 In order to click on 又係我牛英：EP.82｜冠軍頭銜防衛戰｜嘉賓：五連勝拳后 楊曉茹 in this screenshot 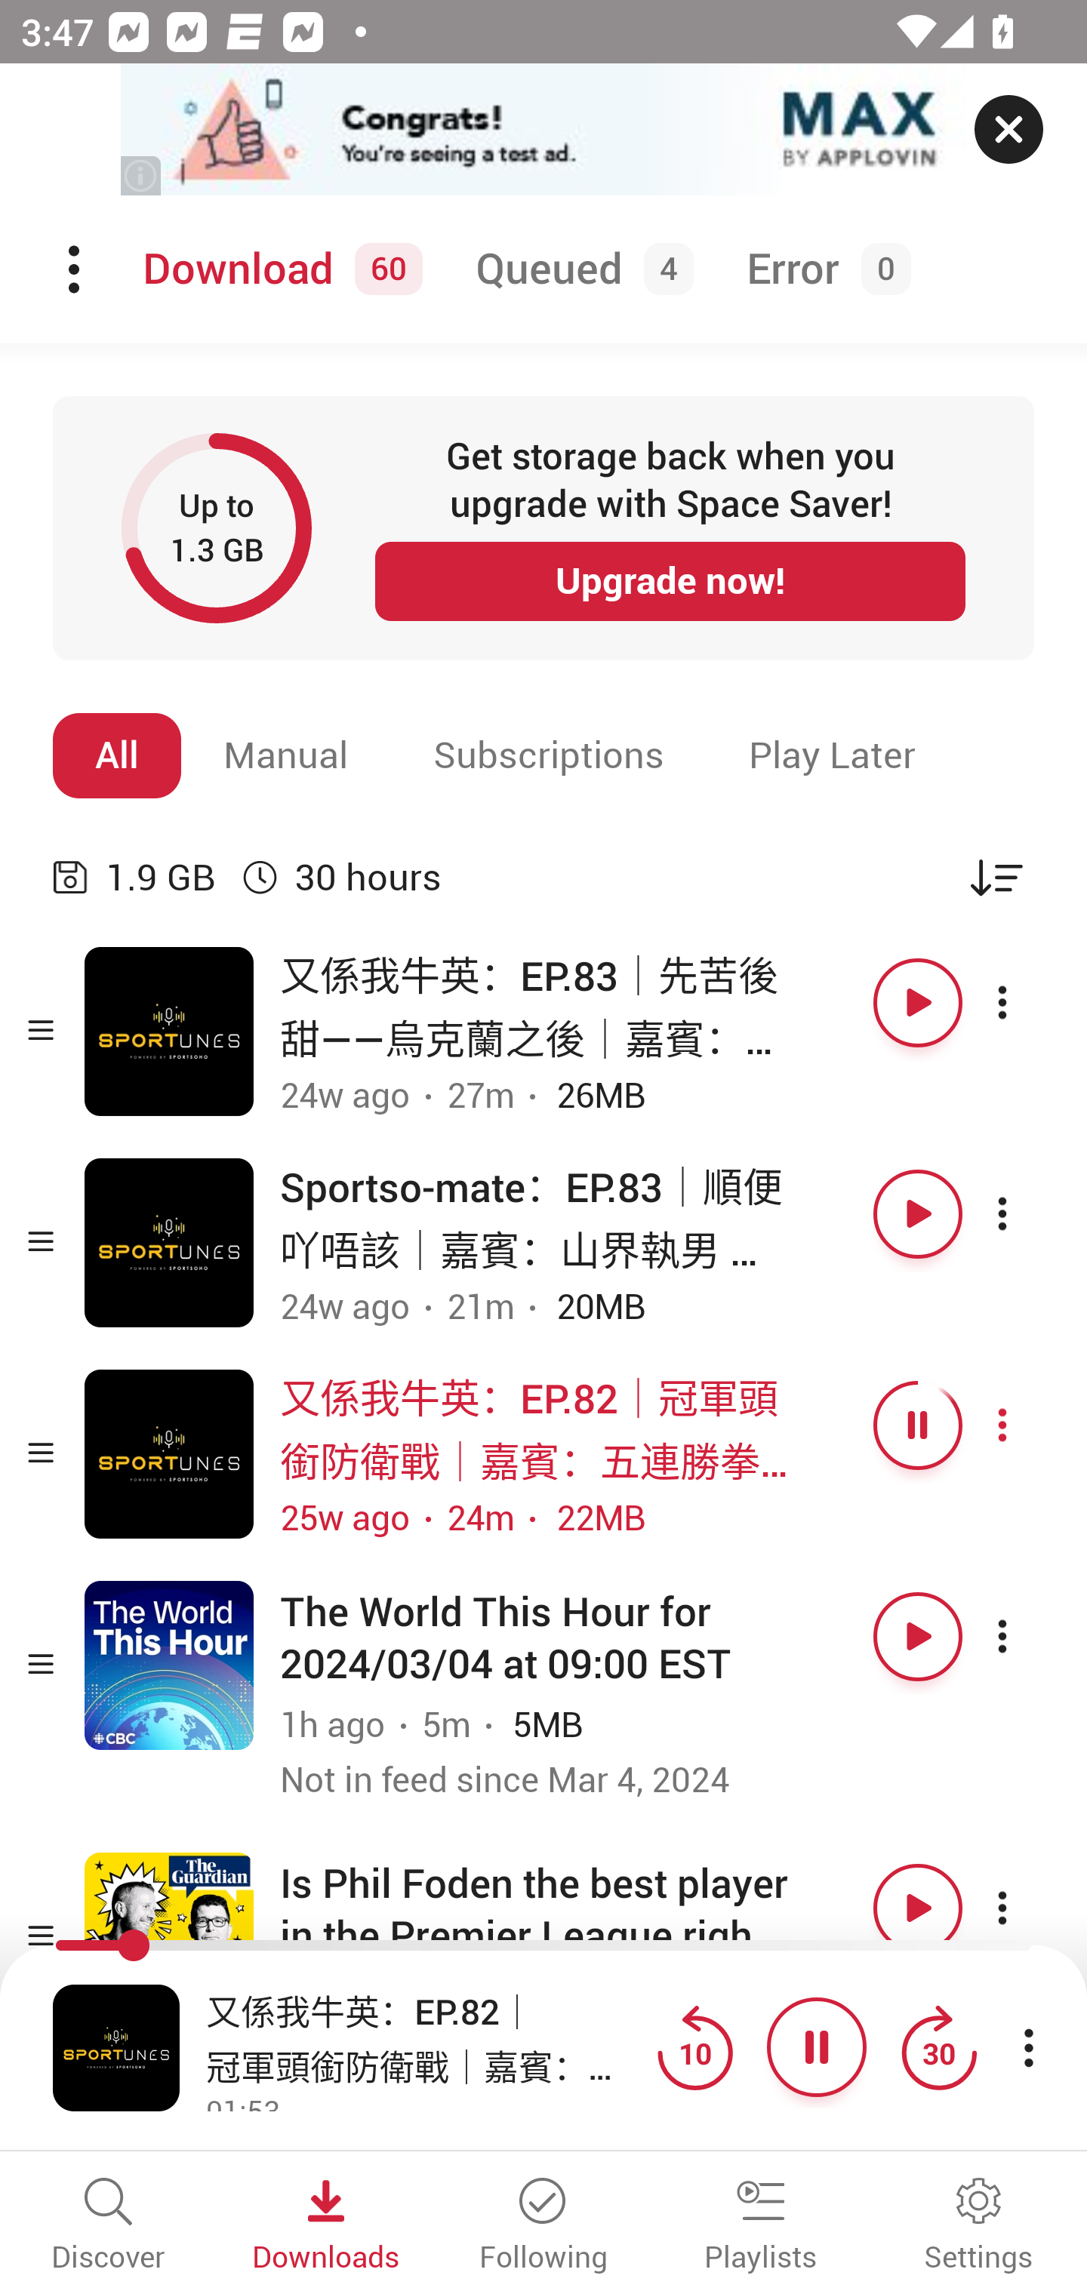, I will do `click(424, 2037)`.